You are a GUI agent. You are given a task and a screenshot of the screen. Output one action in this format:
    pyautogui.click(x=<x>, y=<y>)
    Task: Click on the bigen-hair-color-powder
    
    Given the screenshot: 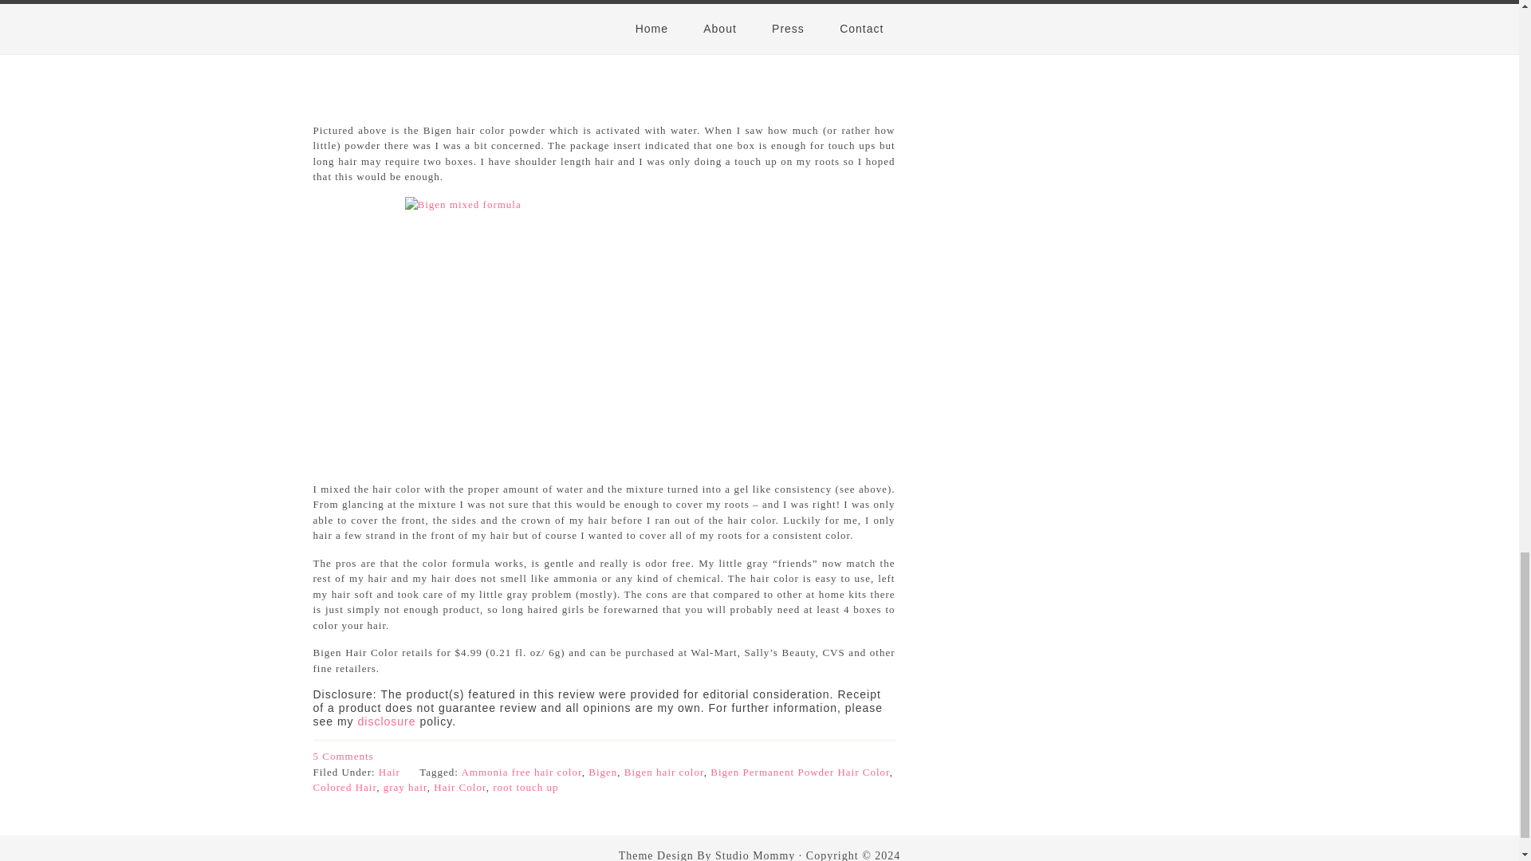 What is the action you would take?
    pyautogui.click(x=604, y=51)
    